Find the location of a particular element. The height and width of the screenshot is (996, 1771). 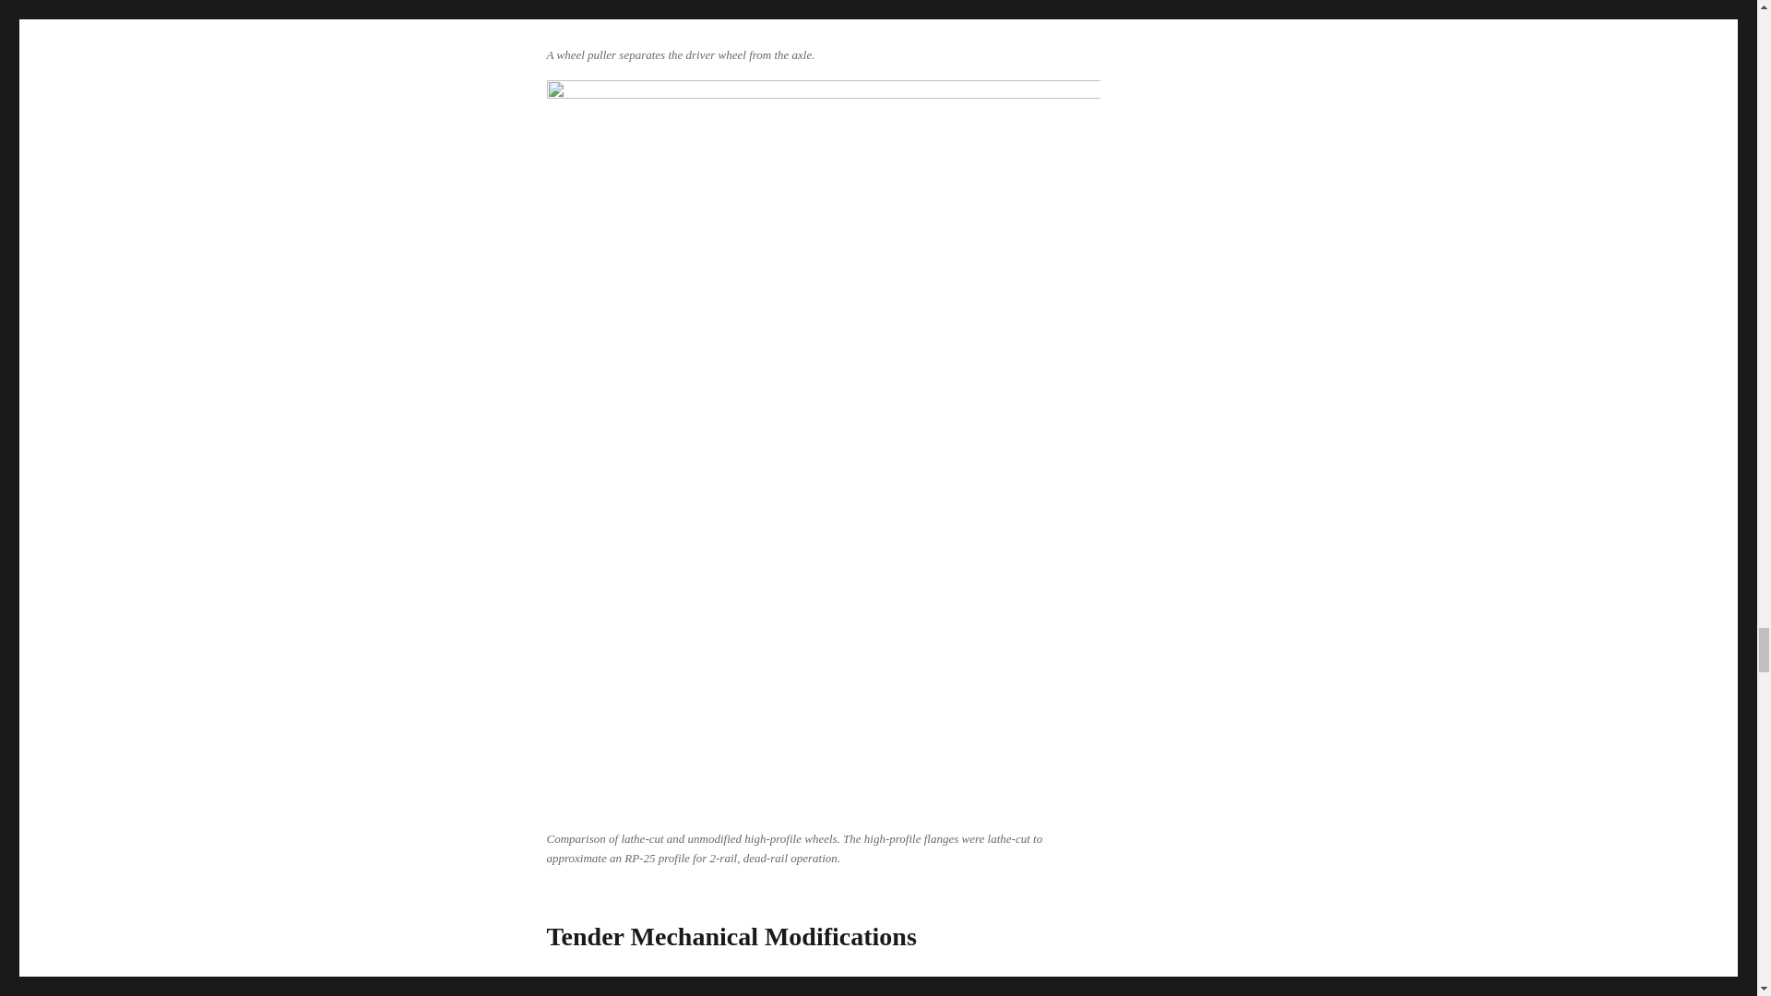

Kadee 740 coupler is located at coordinates (937, 989).